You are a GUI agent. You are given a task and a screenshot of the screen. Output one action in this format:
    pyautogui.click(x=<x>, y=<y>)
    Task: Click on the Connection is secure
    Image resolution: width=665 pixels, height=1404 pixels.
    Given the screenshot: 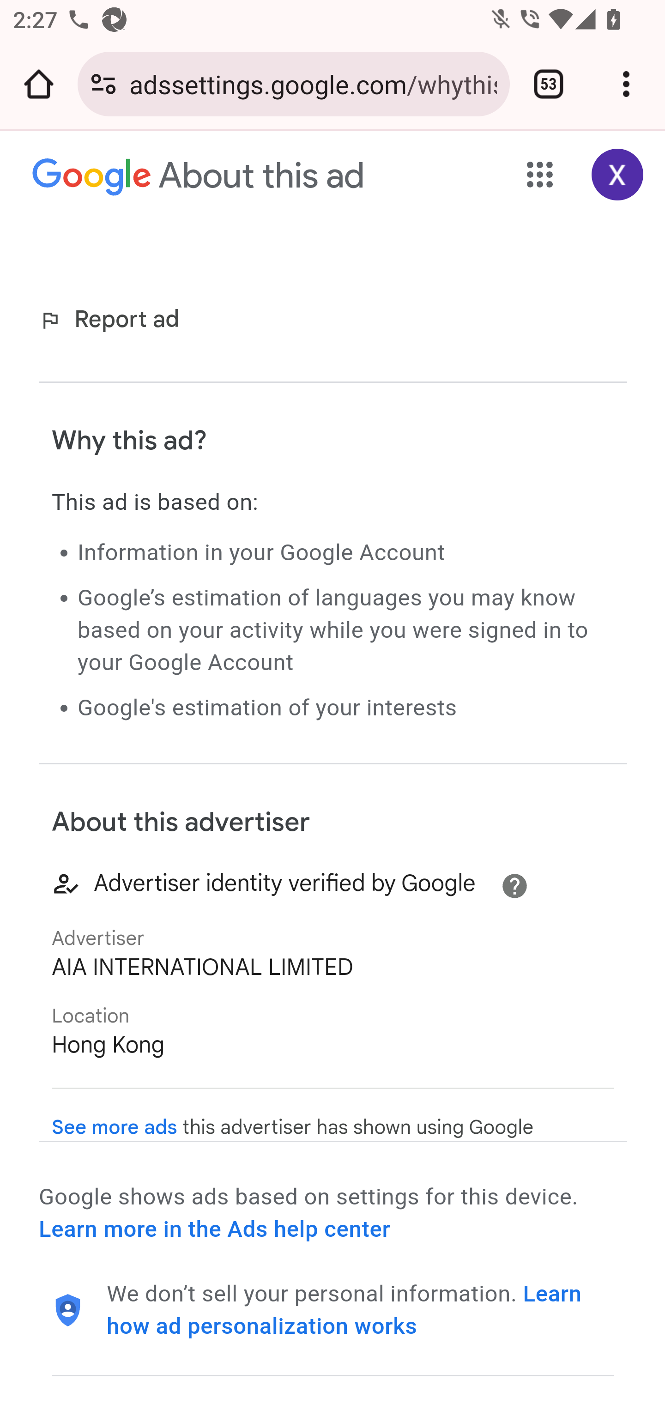 What is the action you would take?
    pyautogui.click(x=103, y=84)
    